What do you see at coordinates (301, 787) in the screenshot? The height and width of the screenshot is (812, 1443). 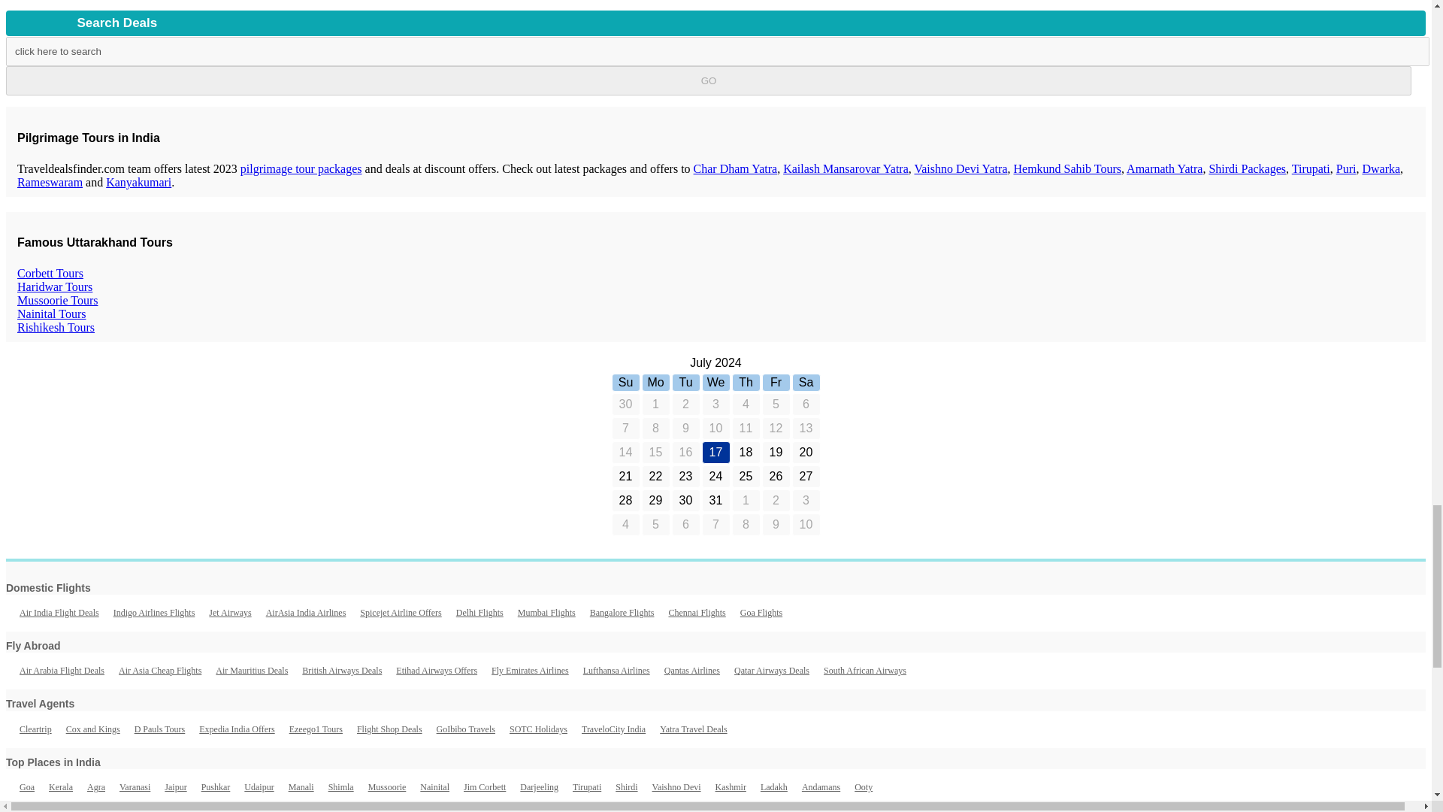 I see `Manali Travel packages` at bounding box center [301, 787].